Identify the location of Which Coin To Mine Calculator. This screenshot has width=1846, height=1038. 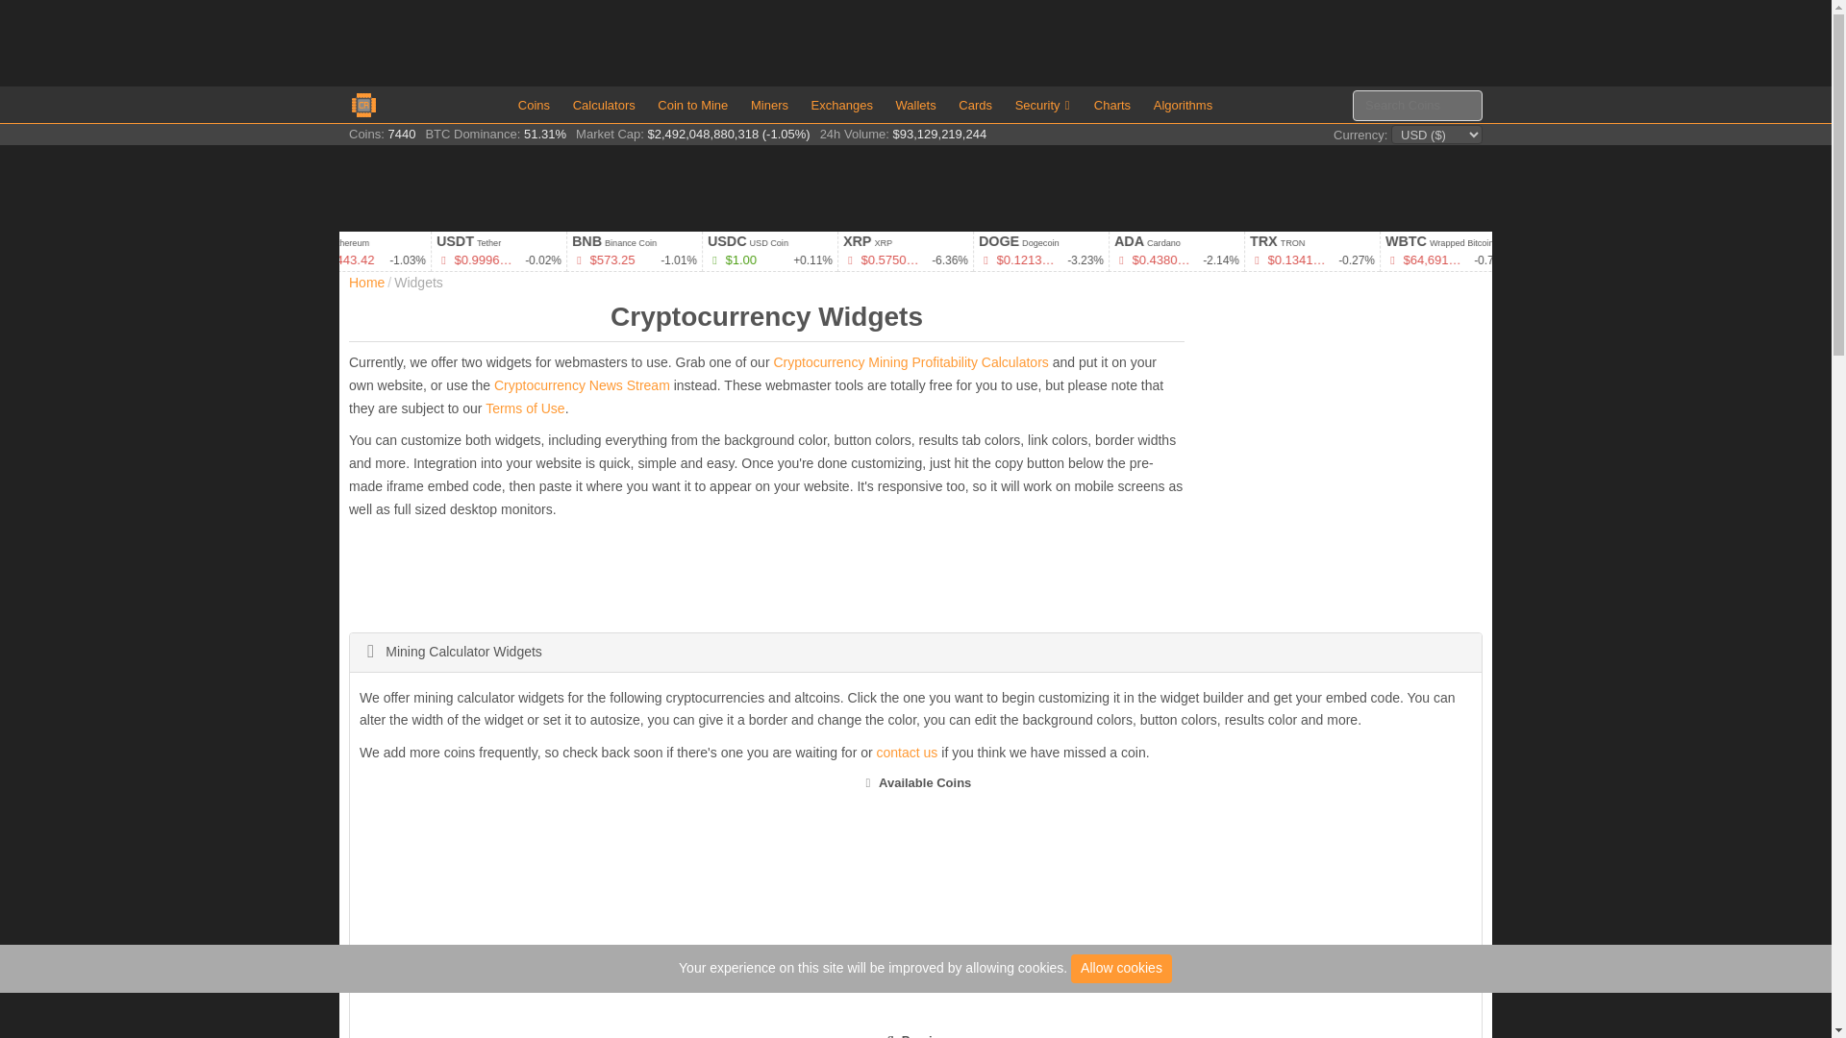
(692, 104).